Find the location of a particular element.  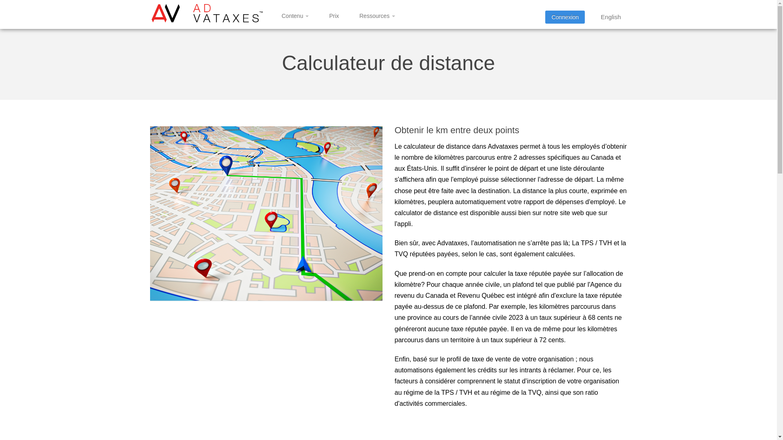

Contenu is located at coordinates (295, 16).